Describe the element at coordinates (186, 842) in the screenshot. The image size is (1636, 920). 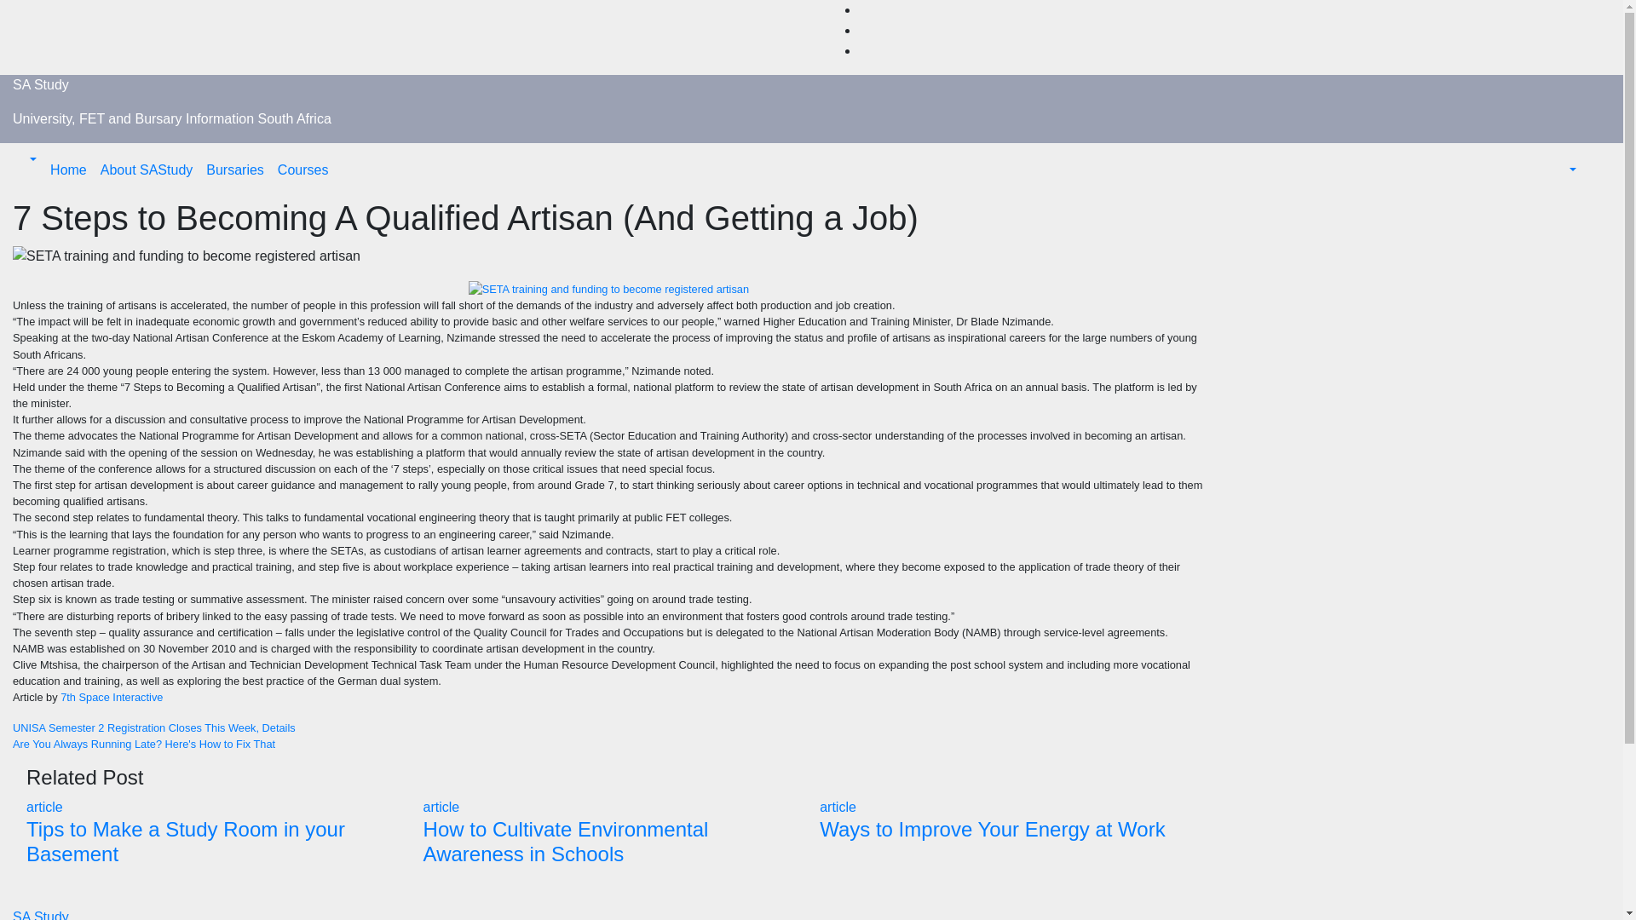
I see `Tips to Make a Study Room in your Basement` at that location.